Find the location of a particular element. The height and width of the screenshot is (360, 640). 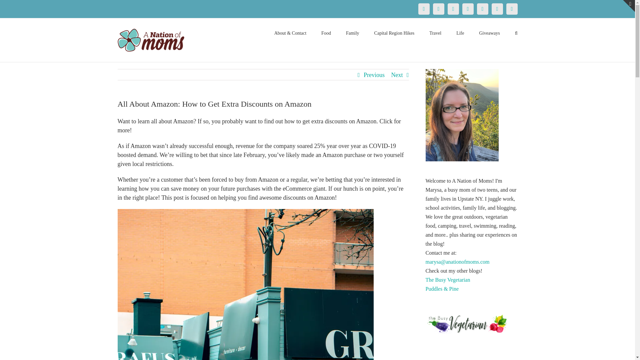

Email is located at coordinates (511, 9).